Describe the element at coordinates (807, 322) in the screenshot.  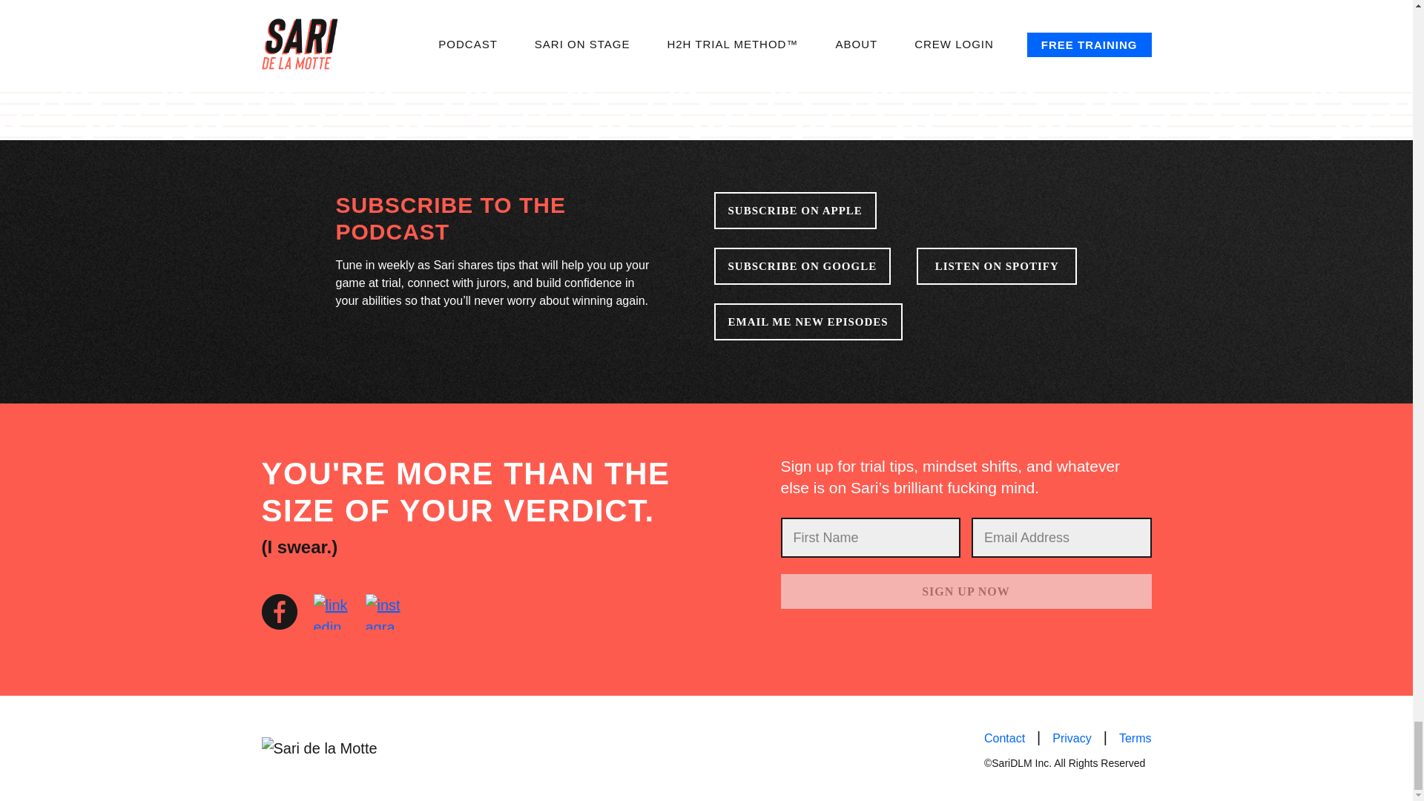
I see `EMAIL ME NEW EPISODES` at that location.